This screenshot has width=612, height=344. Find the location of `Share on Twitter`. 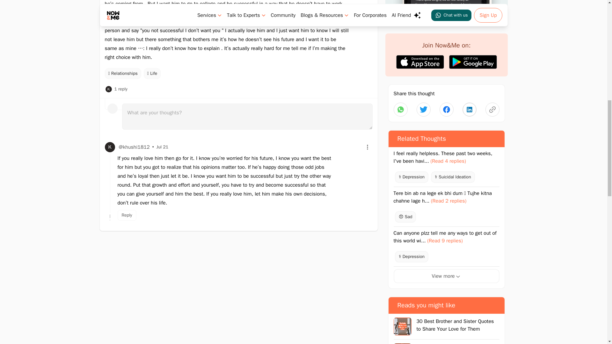

Share on Twitter is located at coordinates (423, 110).